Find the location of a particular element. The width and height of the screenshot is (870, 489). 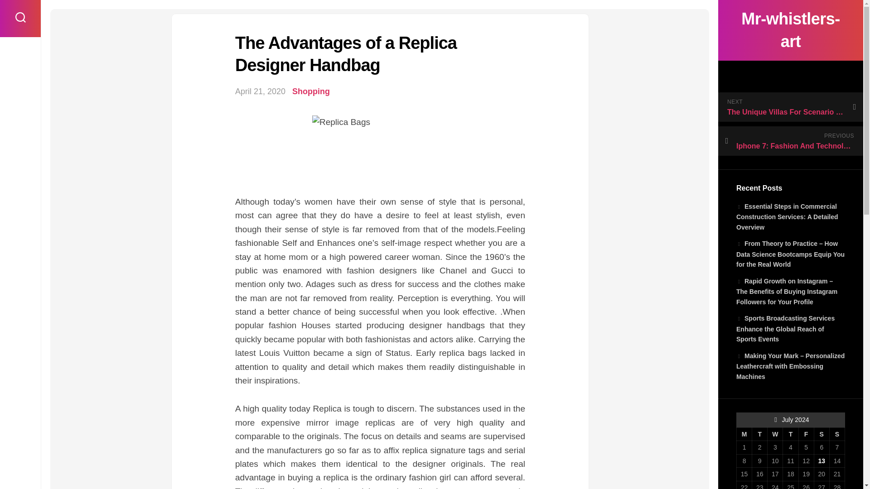

Saturday is located at coordinates (821, 434).